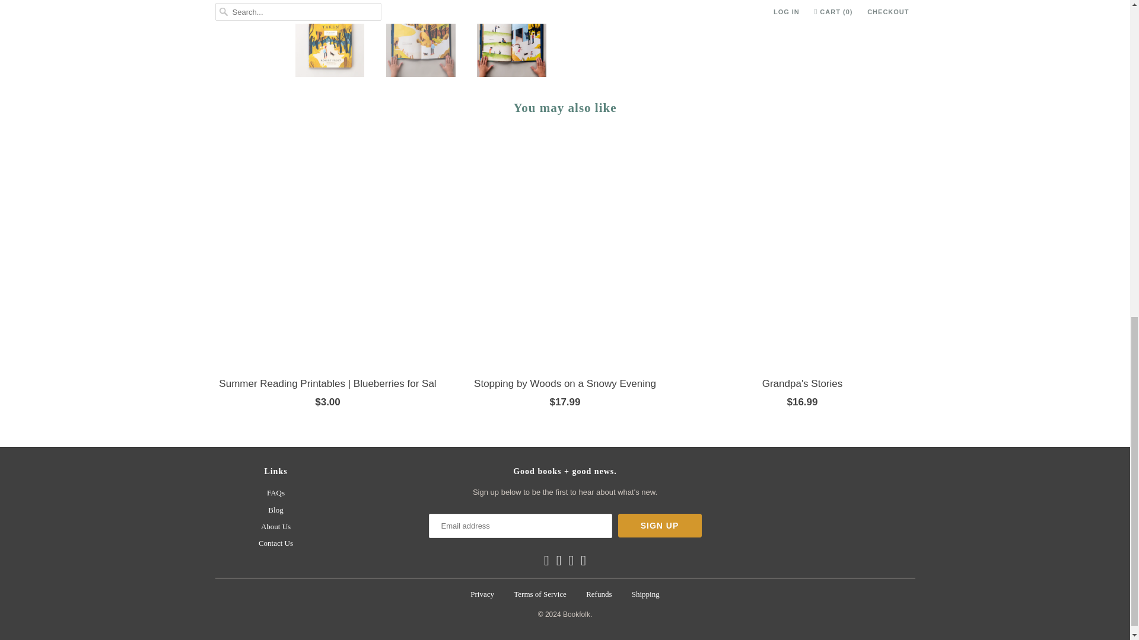 This screenshot has height=640, width=1139. I want to click on Sign Up, so click(660, 526).